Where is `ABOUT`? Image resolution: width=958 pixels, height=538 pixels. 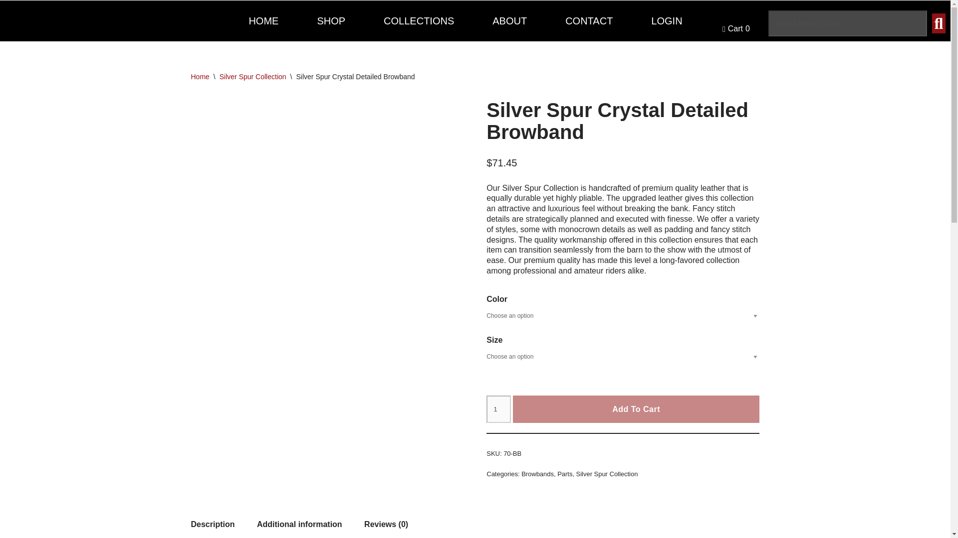
ABOUT is located at coordinates (509, 21).